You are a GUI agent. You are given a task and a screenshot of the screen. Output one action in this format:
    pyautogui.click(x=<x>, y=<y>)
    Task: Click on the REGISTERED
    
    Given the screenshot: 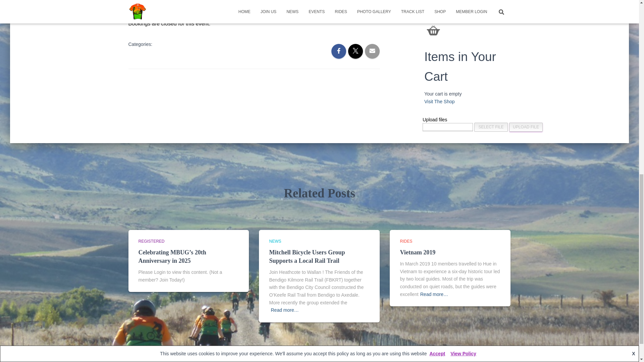 What is the action you would take?
    pyautogui.click(x=151, y=241)
    